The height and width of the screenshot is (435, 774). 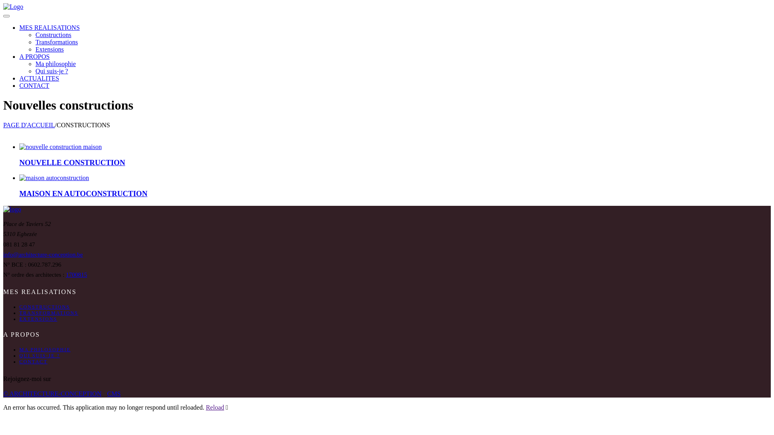 I want to click on QUI SUIS-JE ?, so click(x=40, y=356).